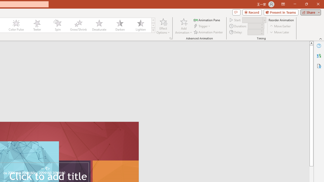 This screenshot has height=182, width=324. I want to click on Darken, so click(120, 25).